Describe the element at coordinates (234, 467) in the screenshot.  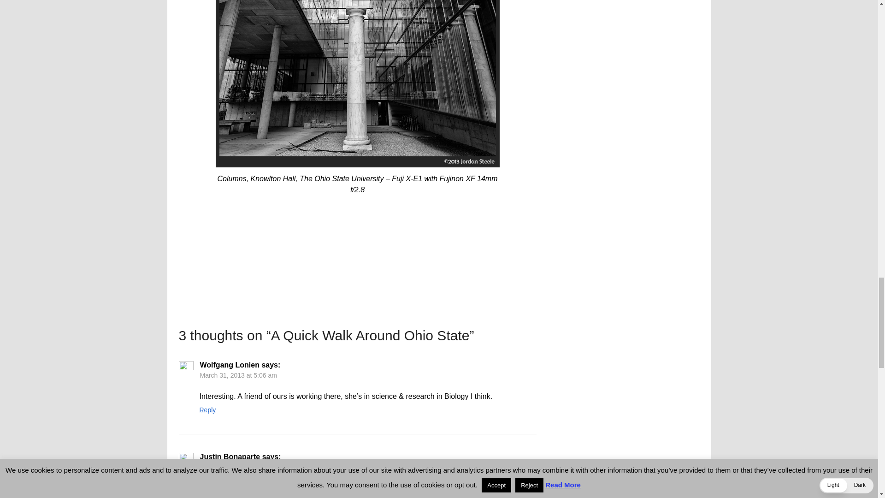
I see `April 9, 2013 at 7:42 am` at that location.